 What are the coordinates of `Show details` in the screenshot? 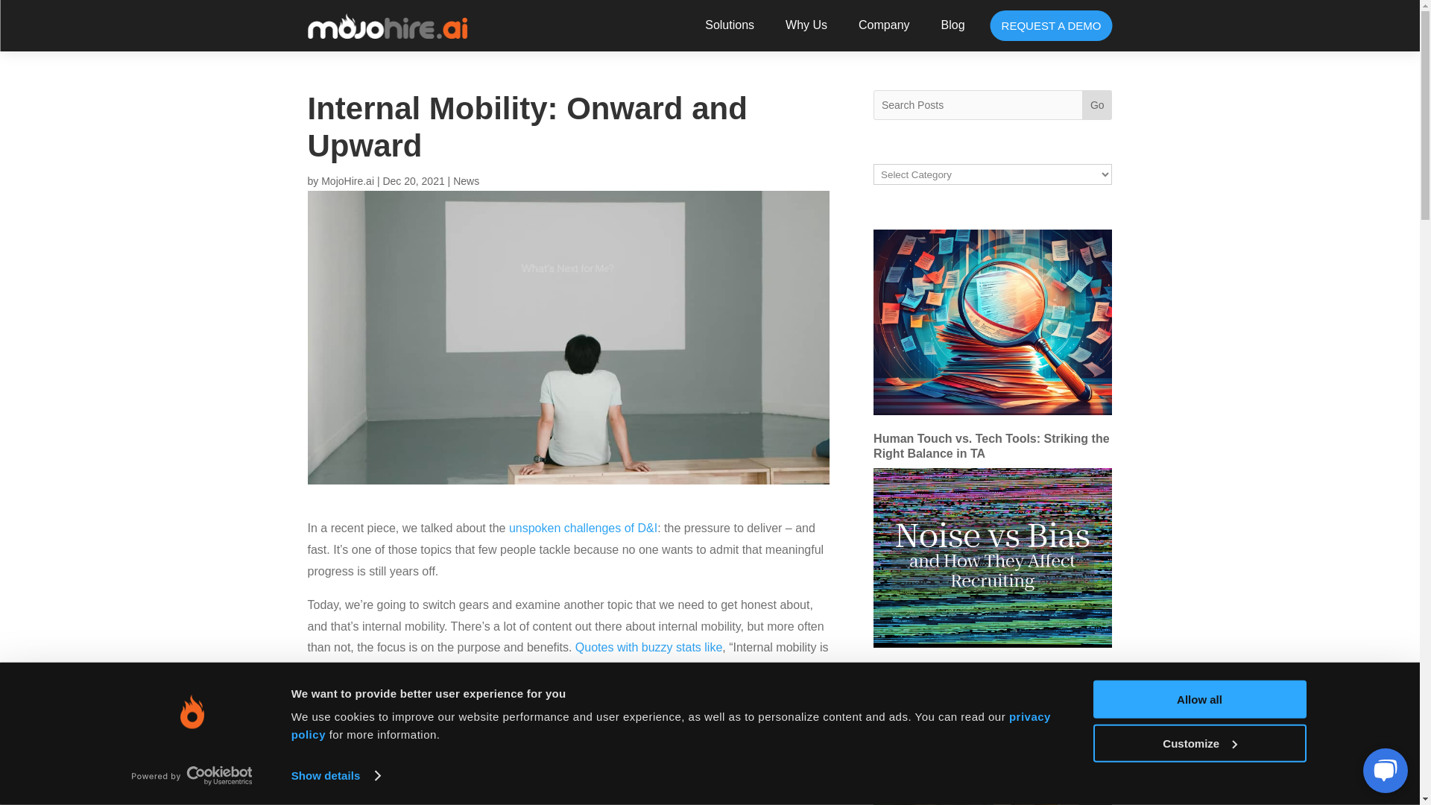 It's located at (335, 776).